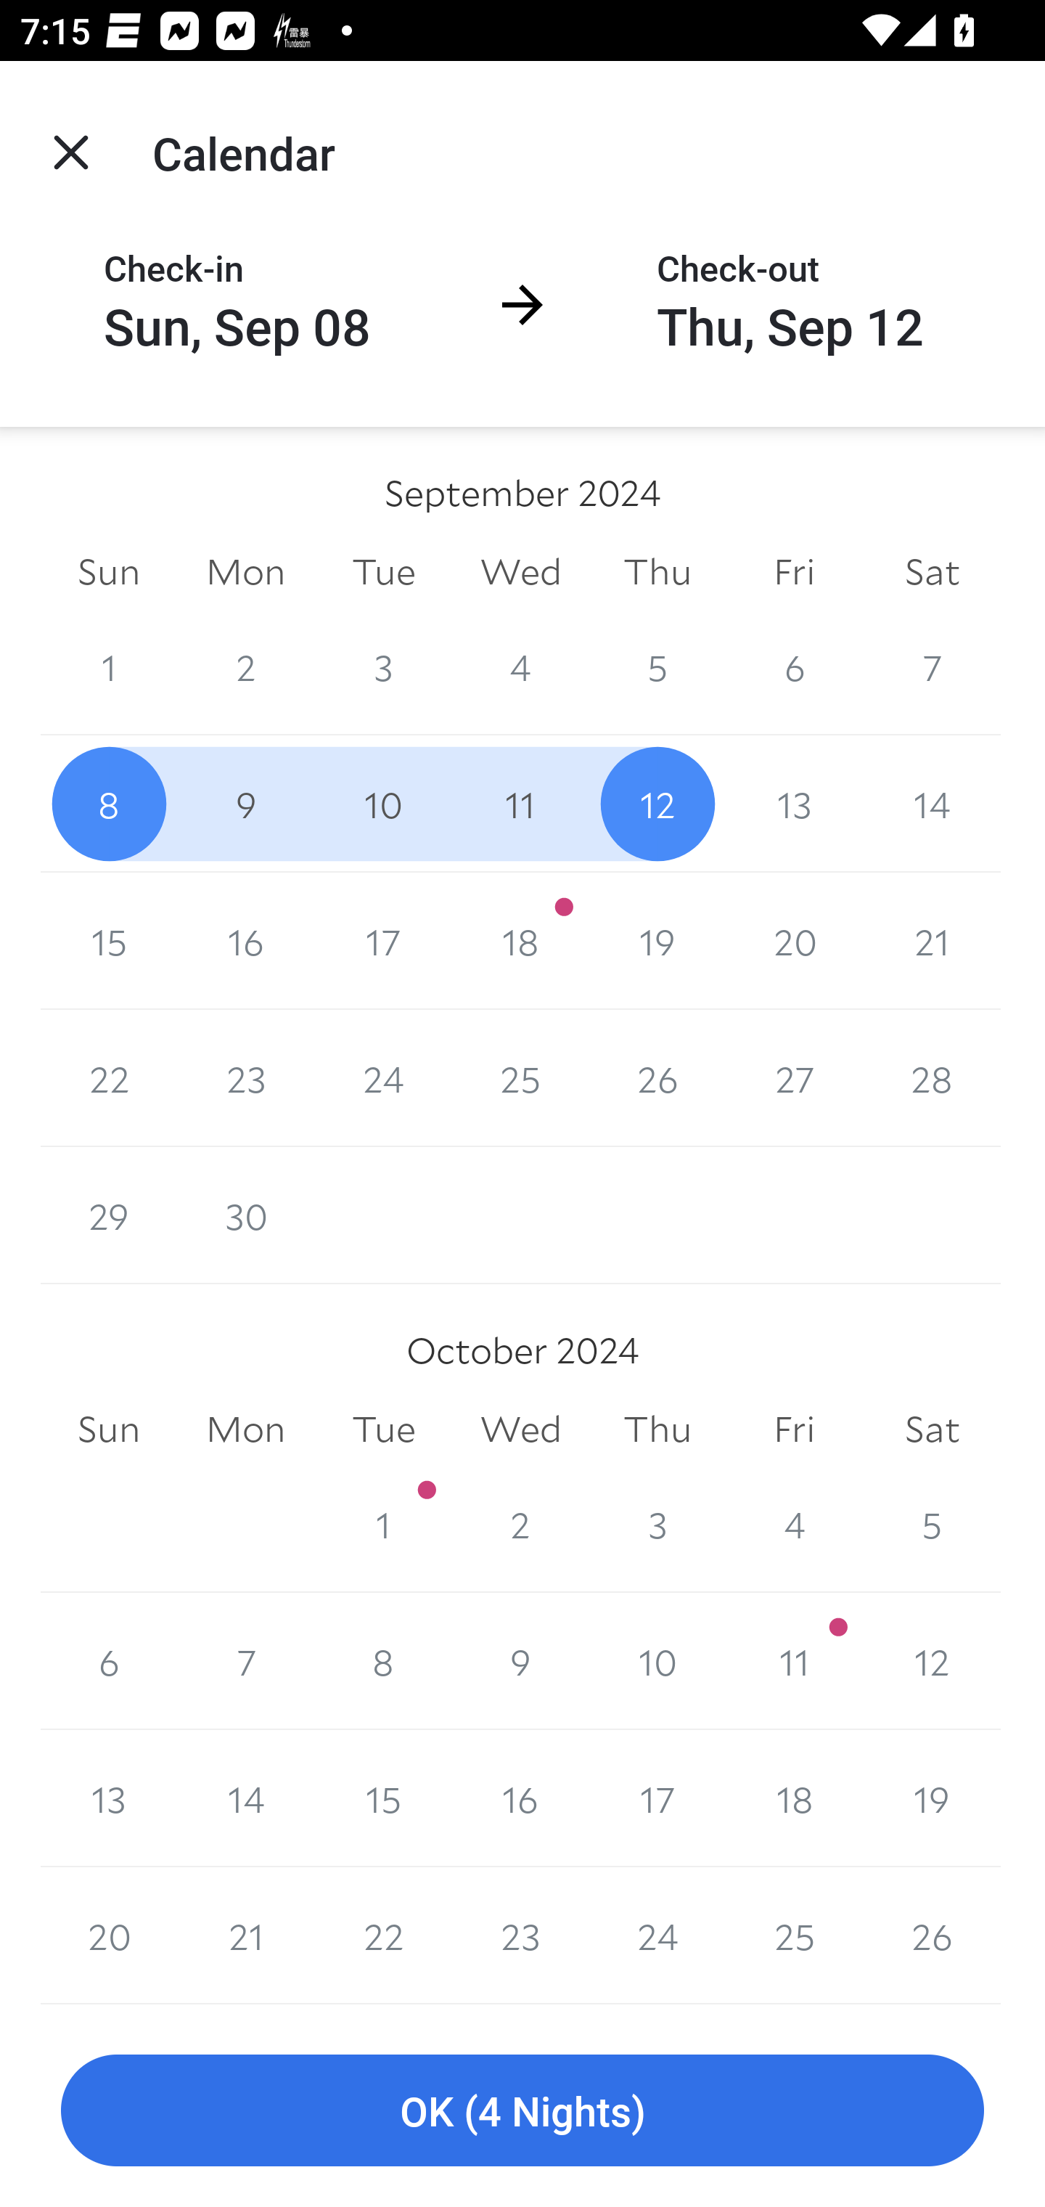 Image resolution: width=1045 pixels, height=2207 pixels. What do you see at coordinates (521, 571) in the screenshot?
I see `Wed` at bounding box center [521, 571].